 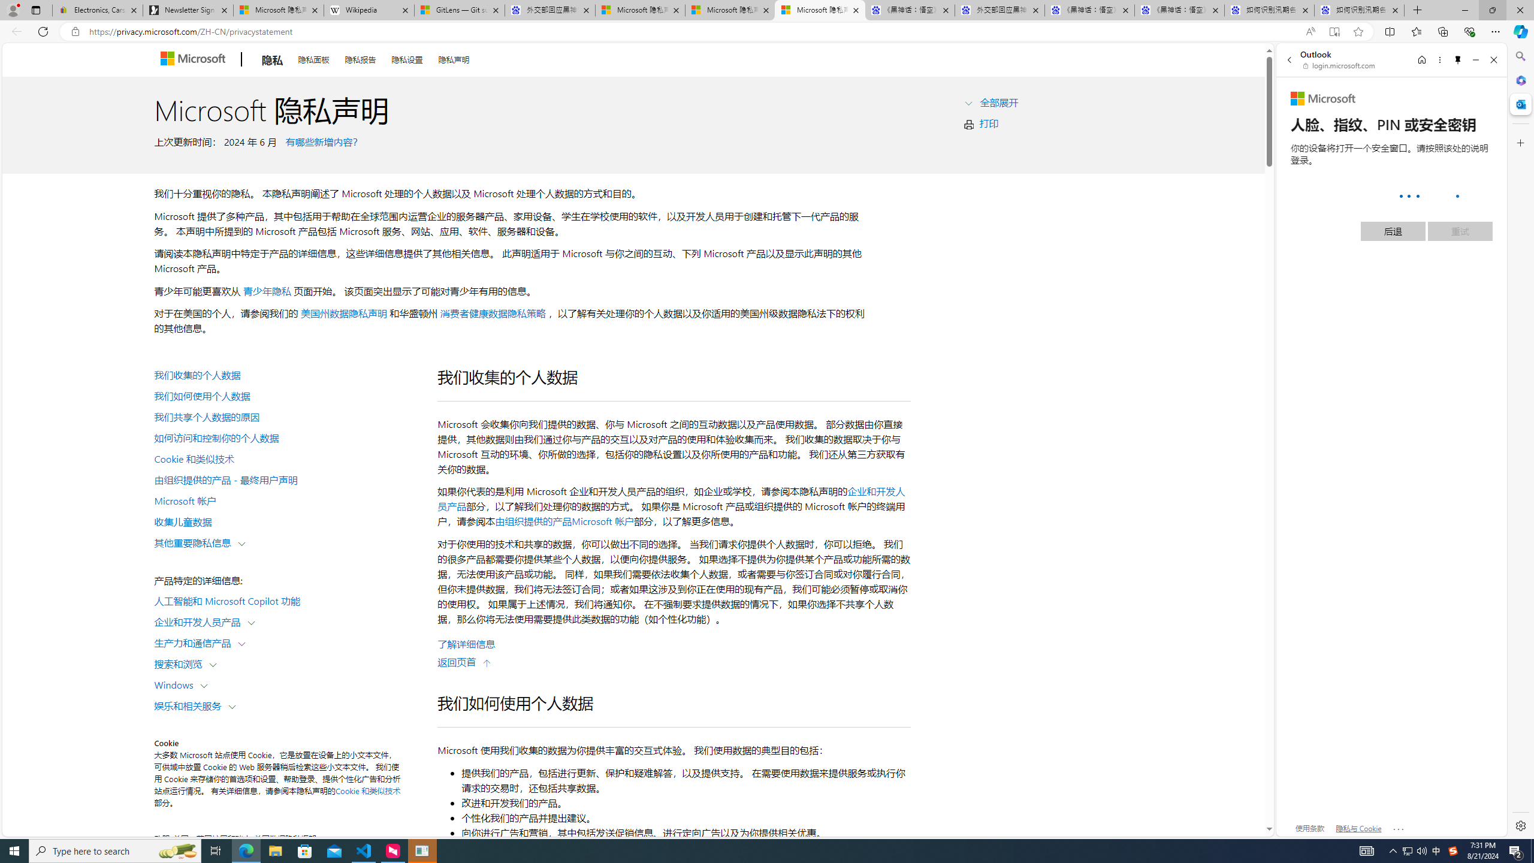 I want to click on Windows, so click(x=176, y=684).